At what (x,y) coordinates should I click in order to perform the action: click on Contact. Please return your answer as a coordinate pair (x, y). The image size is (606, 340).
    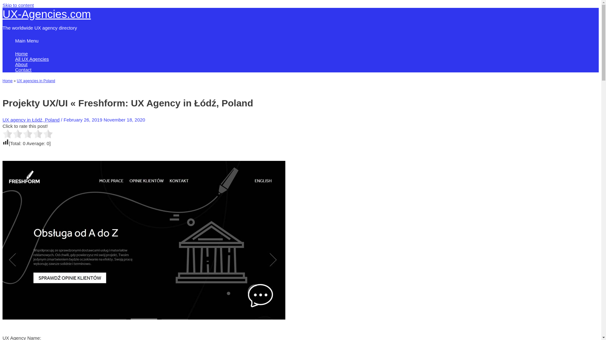
    Looking at the image, I should click on (205, 70).